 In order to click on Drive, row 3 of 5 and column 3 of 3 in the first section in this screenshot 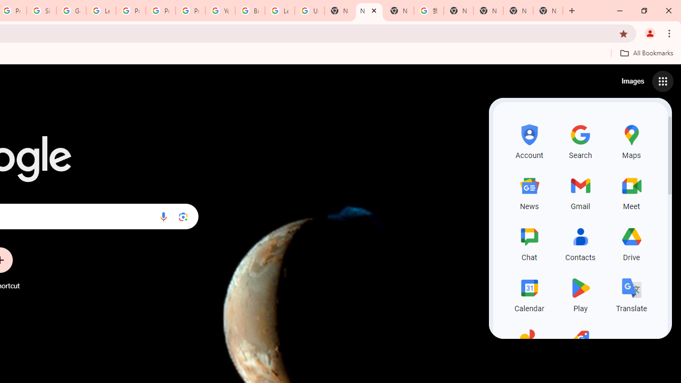, I will do `click(631, 243)`.